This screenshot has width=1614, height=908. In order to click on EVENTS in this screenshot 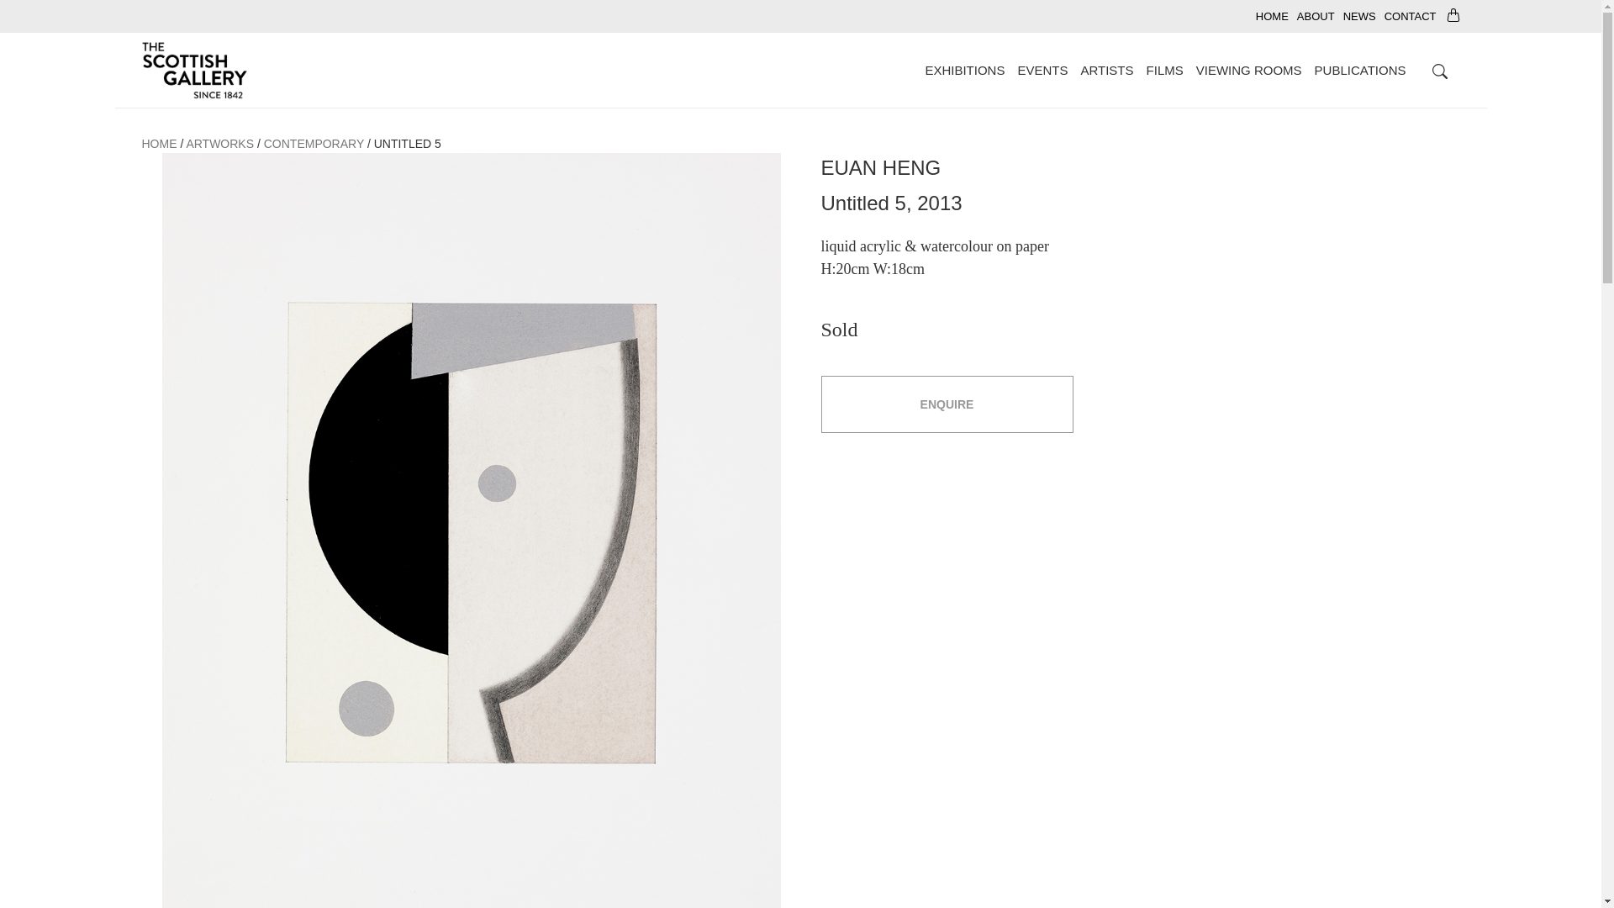, I will do `click(1042, 69)`.